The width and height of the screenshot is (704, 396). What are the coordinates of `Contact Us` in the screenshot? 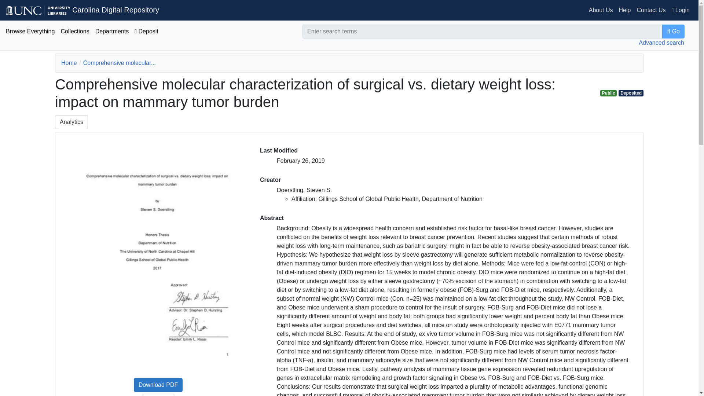 It's located at (651, 10).